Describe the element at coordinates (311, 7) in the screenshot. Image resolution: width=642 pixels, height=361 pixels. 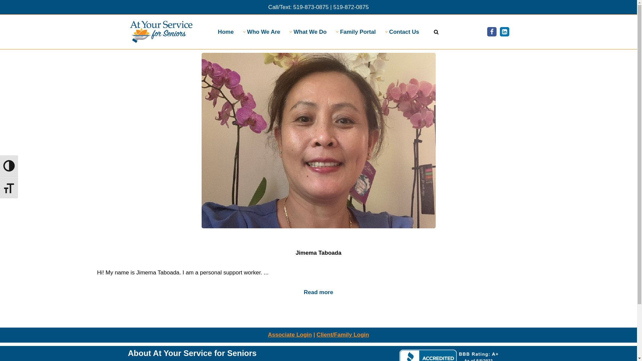
I see `519-873-0875` at that location.